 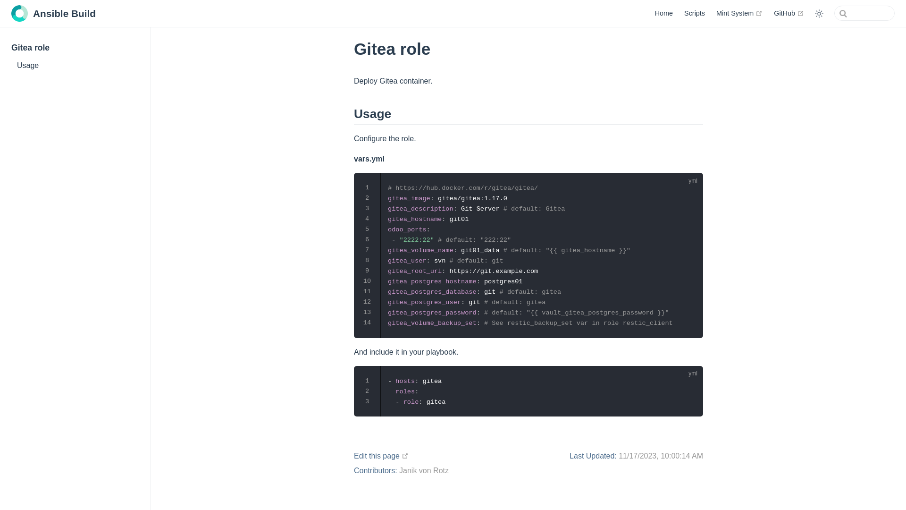 What do you see at coordinates (75, 66) in the screenshot?
I see `Usage` at bounding box center [75, 66].